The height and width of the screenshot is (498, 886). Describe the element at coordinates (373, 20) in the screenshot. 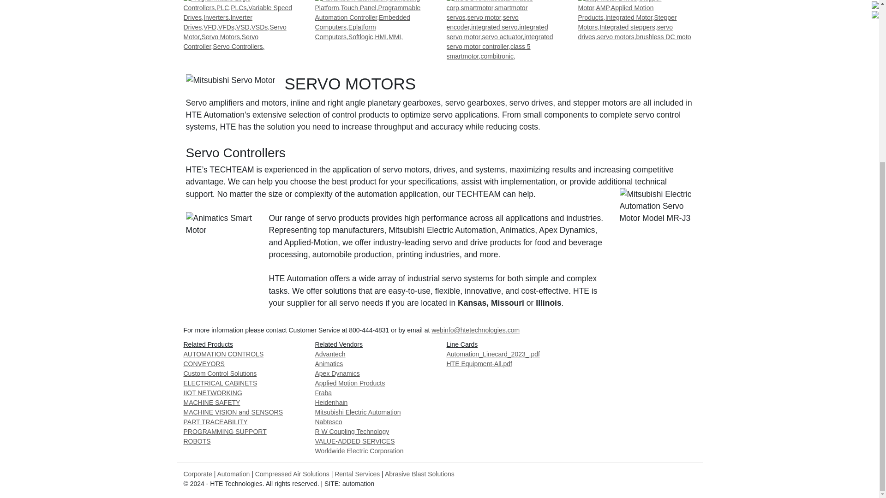

I see `Industrial Computers` at that location.